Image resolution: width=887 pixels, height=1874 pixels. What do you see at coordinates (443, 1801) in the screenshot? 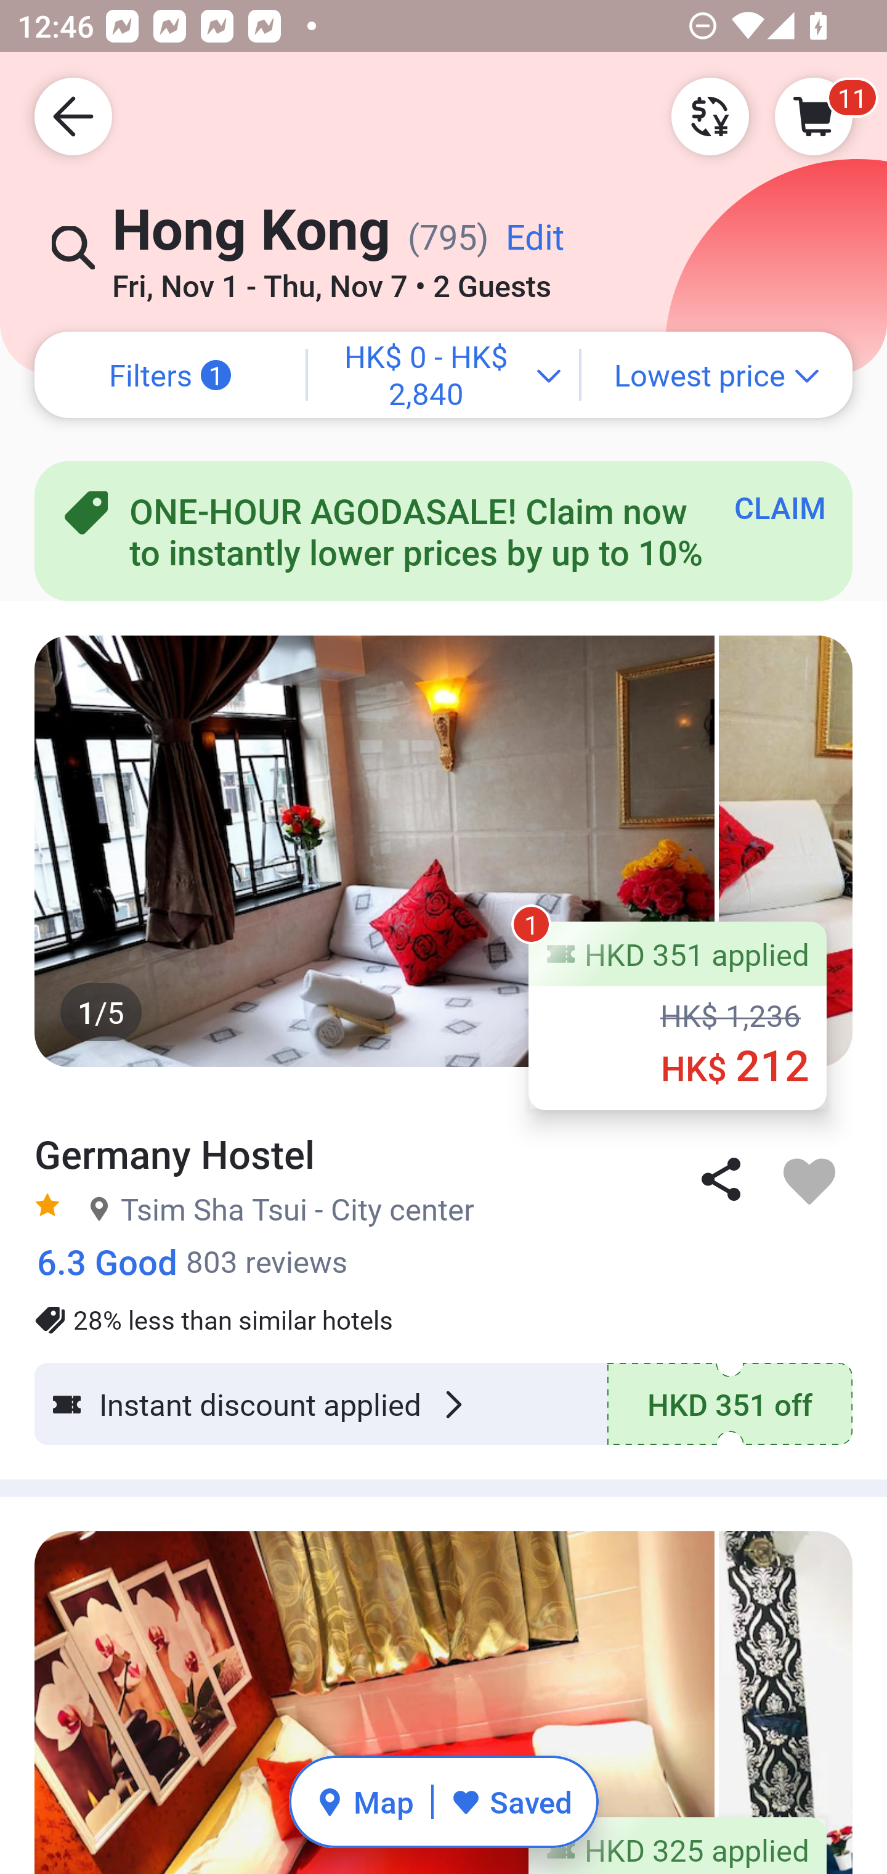
I see `Map Saved` at bounding box center [443, 1801].